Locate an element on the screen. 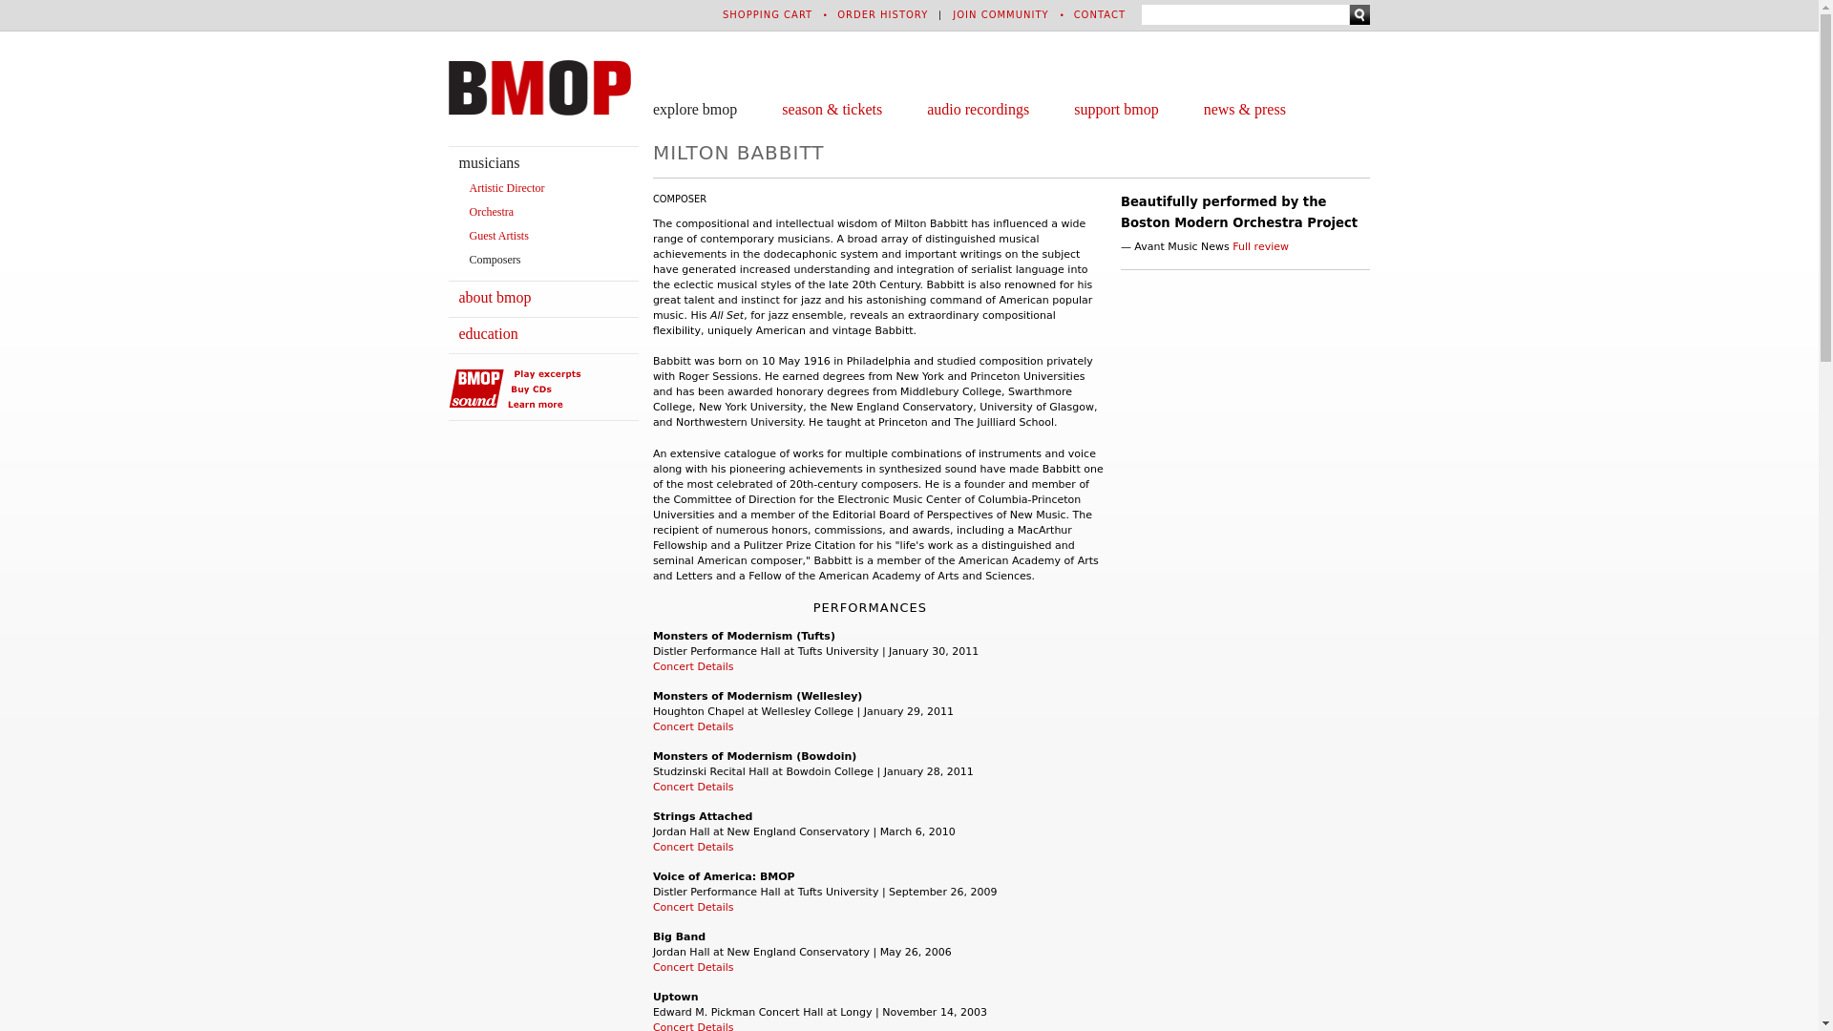 This screenshot has height=1031, width=1833. Support BMOP is located at coordinates (1116, 109).